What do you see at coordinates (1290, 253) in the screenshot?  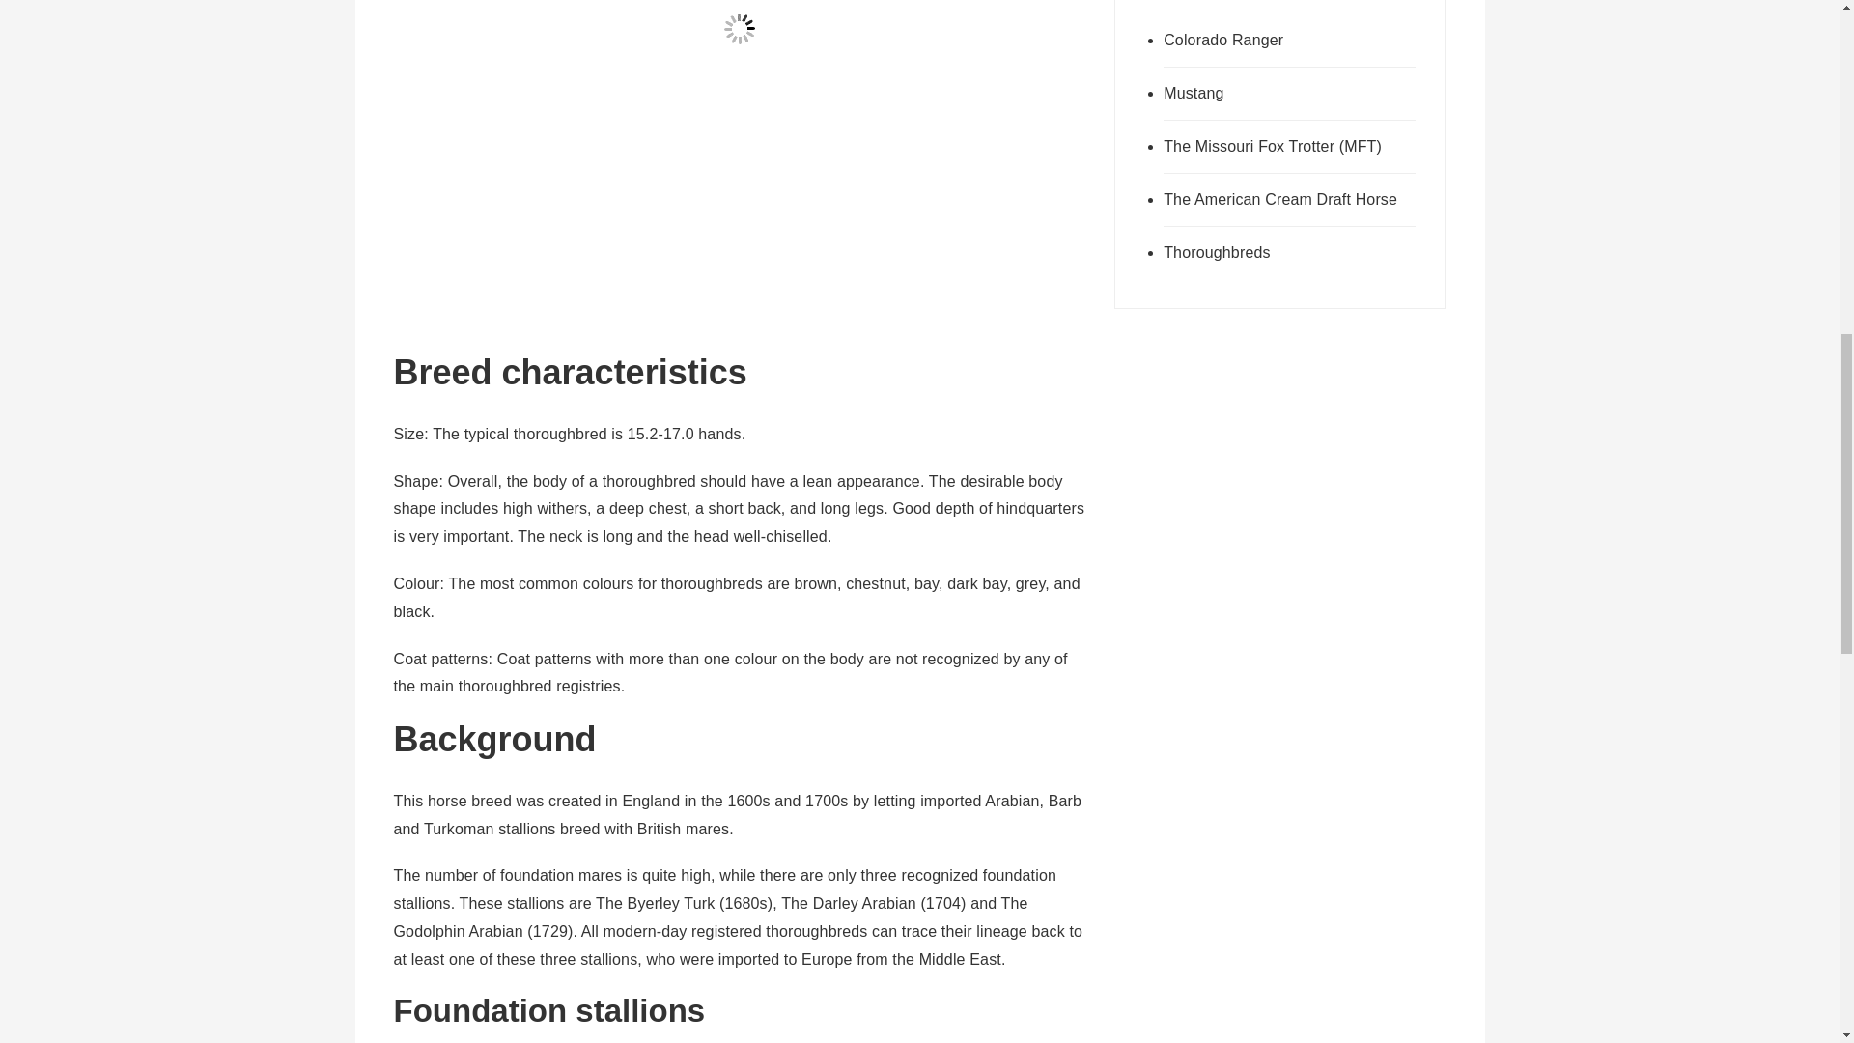 I see `Thoroughbreds` at bounding box center [1290, 253].